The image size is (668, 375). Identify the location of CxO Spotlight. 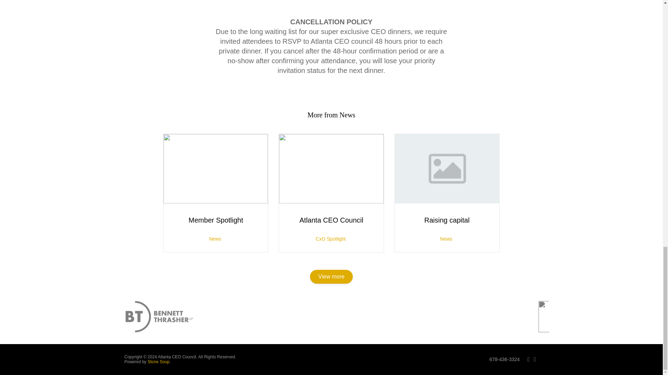
(330, 239).